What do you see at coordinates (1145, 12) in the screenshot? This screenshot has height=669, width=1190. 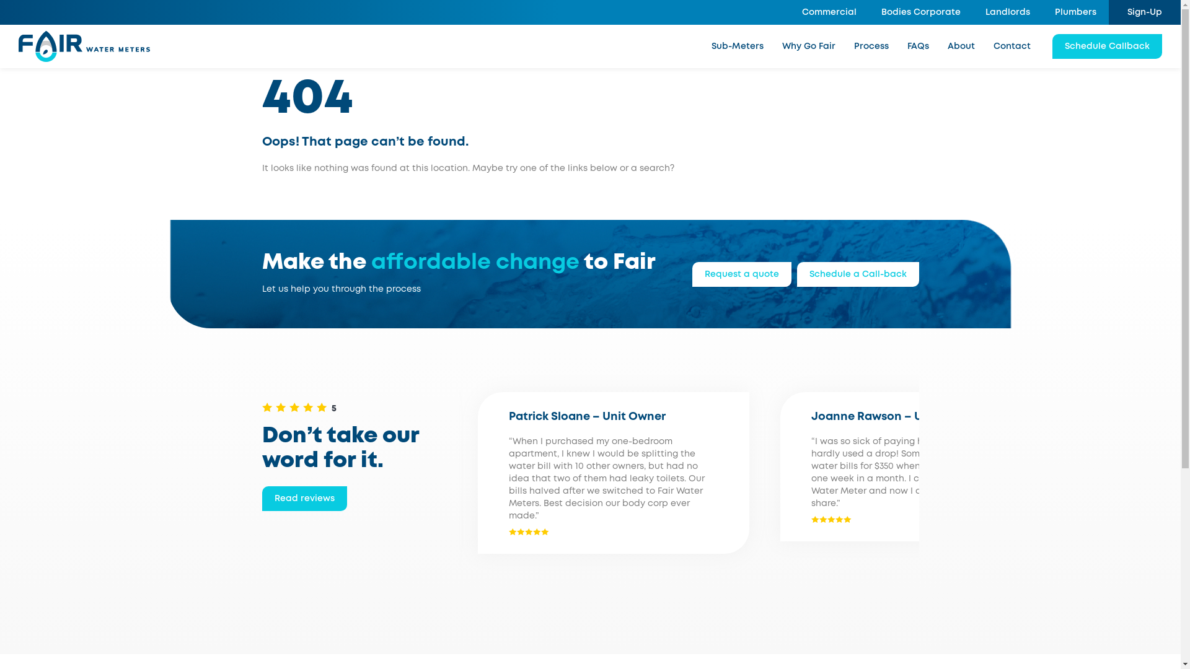 I see `Sign-Up` at bounding box center [1145, 12].